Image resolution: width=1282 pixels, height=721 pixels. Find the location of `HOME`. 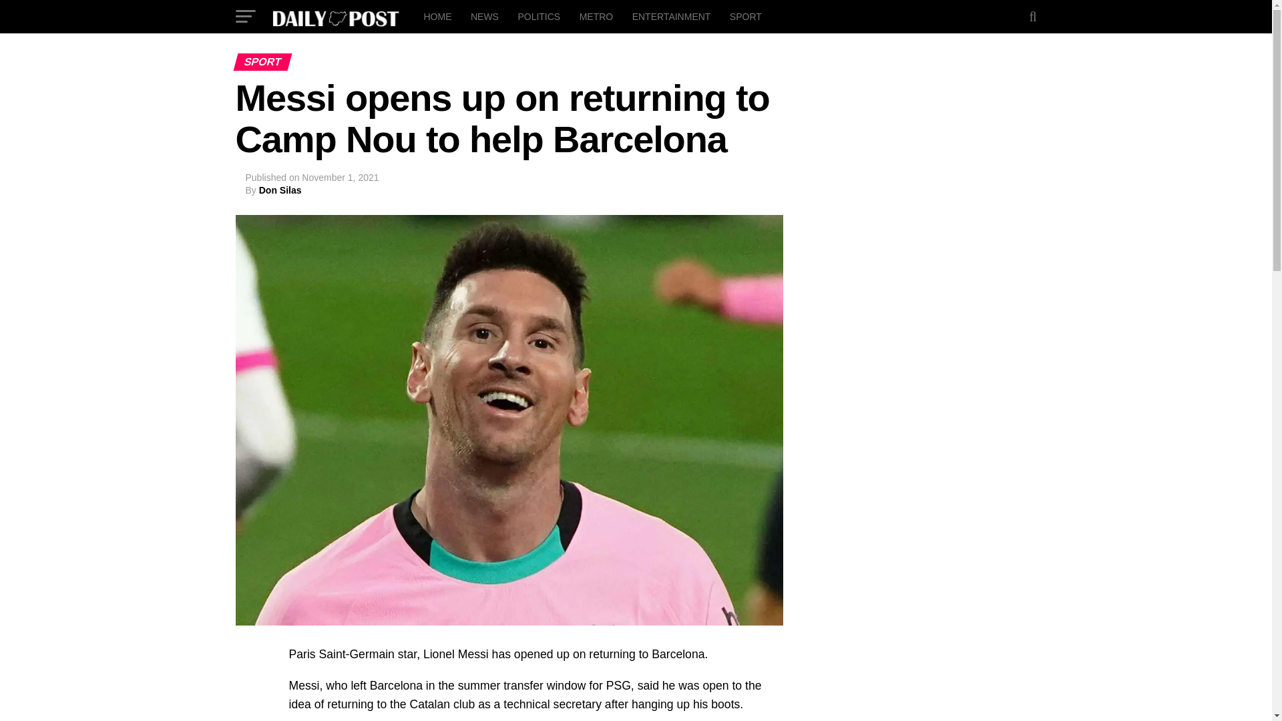

HOME is located at coordinates (437, 16).